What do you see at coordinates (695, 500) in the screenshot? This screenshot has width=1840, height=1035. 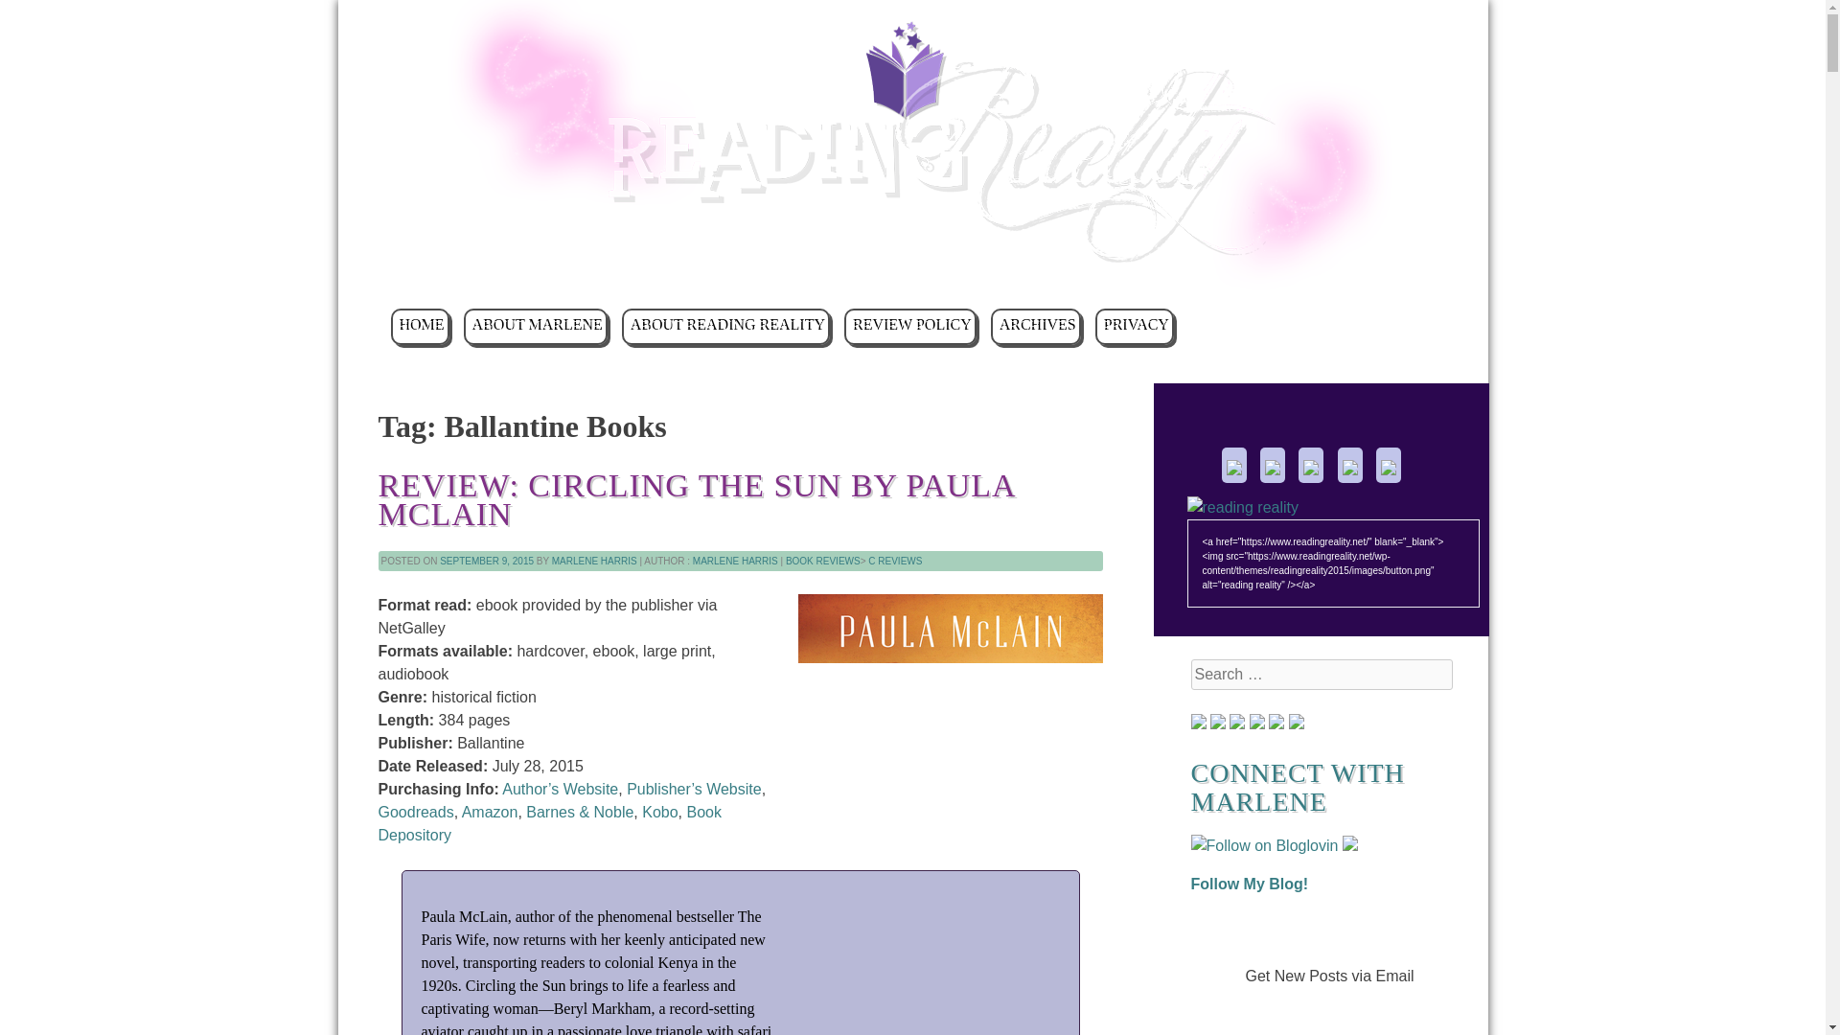 I see `REVIEW: CIRCLING THE SUN BY PAULA MCLAIN` at bounding box center [695, 500].